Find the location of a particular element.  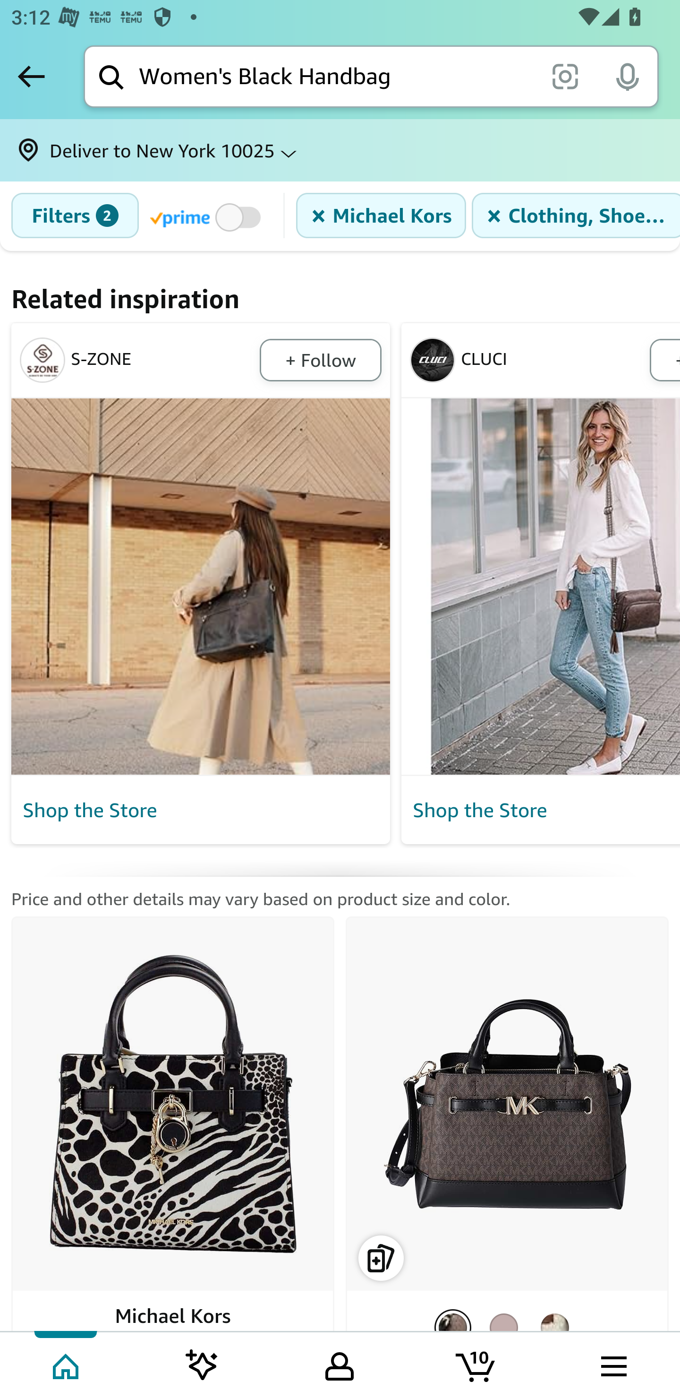

Shop the Store is located at coordinates (201, 810).